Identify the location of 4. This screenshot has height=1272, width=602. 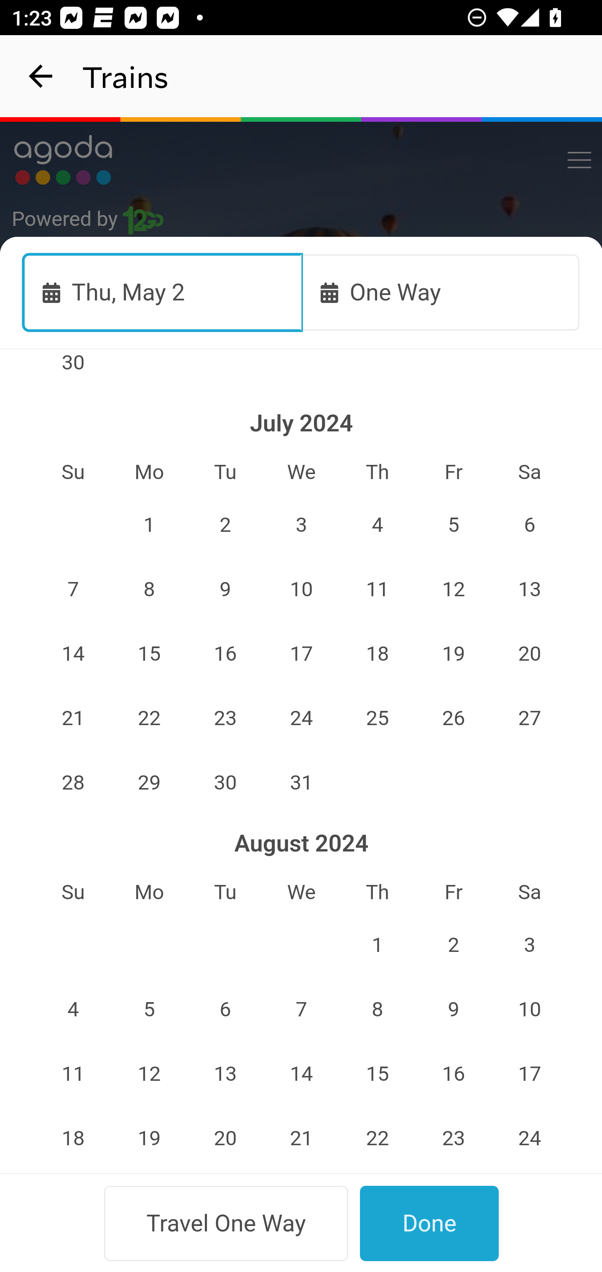
(377, 525).